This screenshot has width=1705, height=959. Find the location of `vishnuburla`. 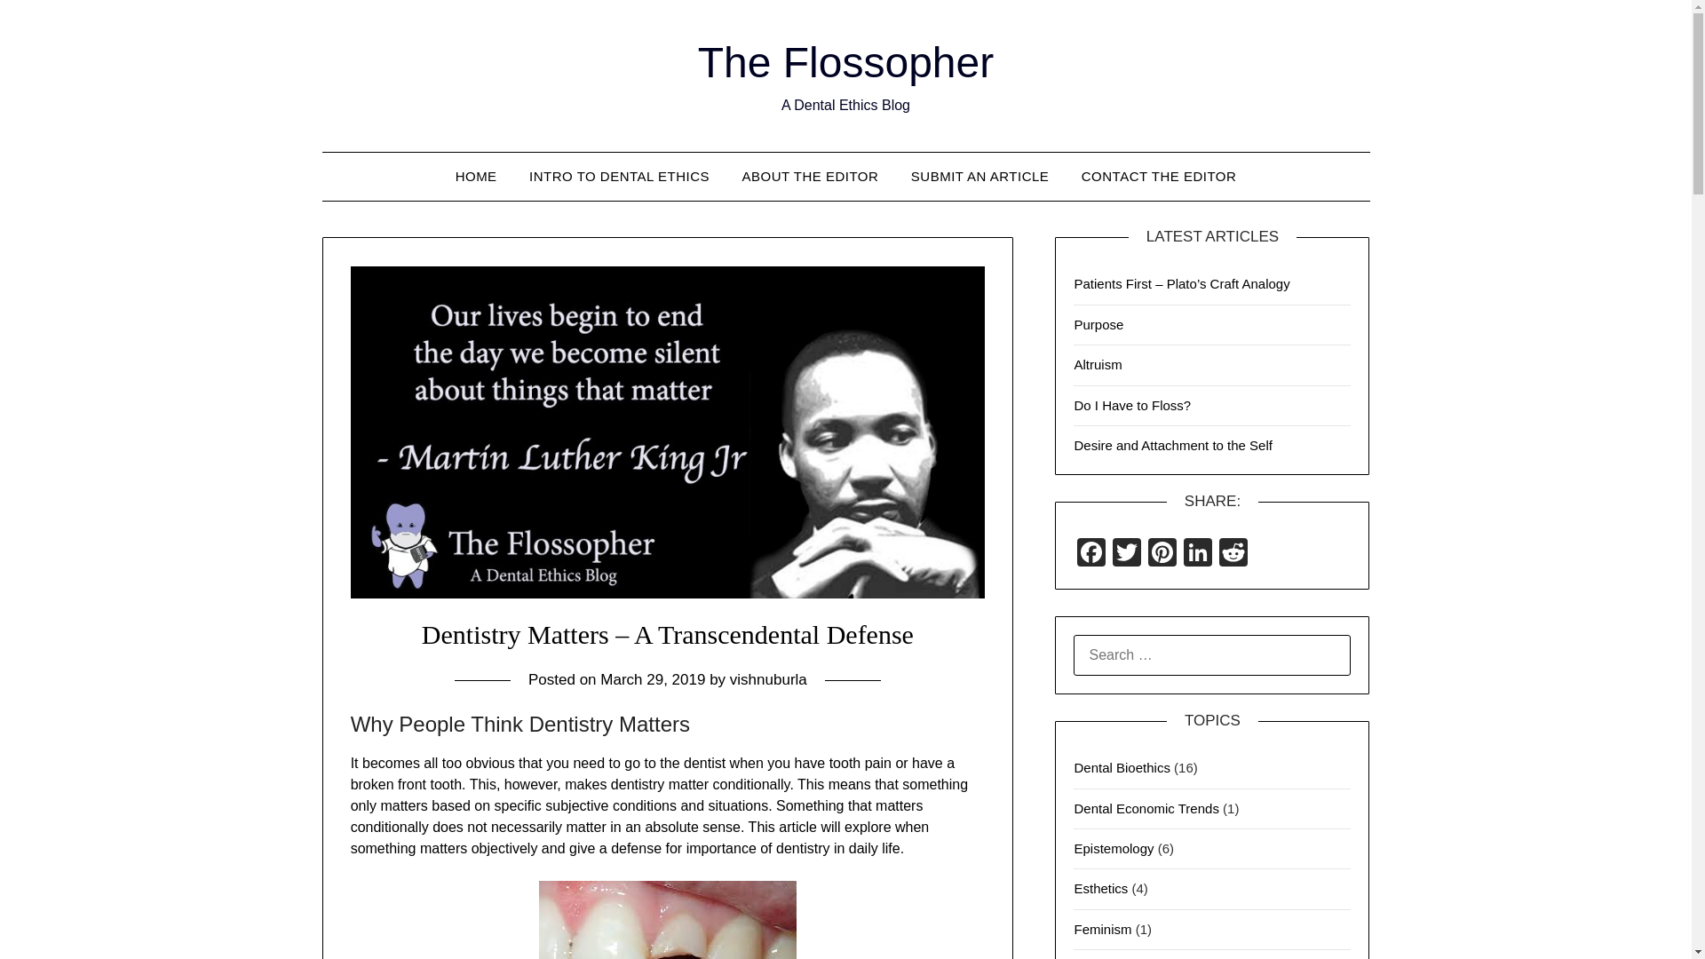

vishnuburla is located at coordinates (767, 680).